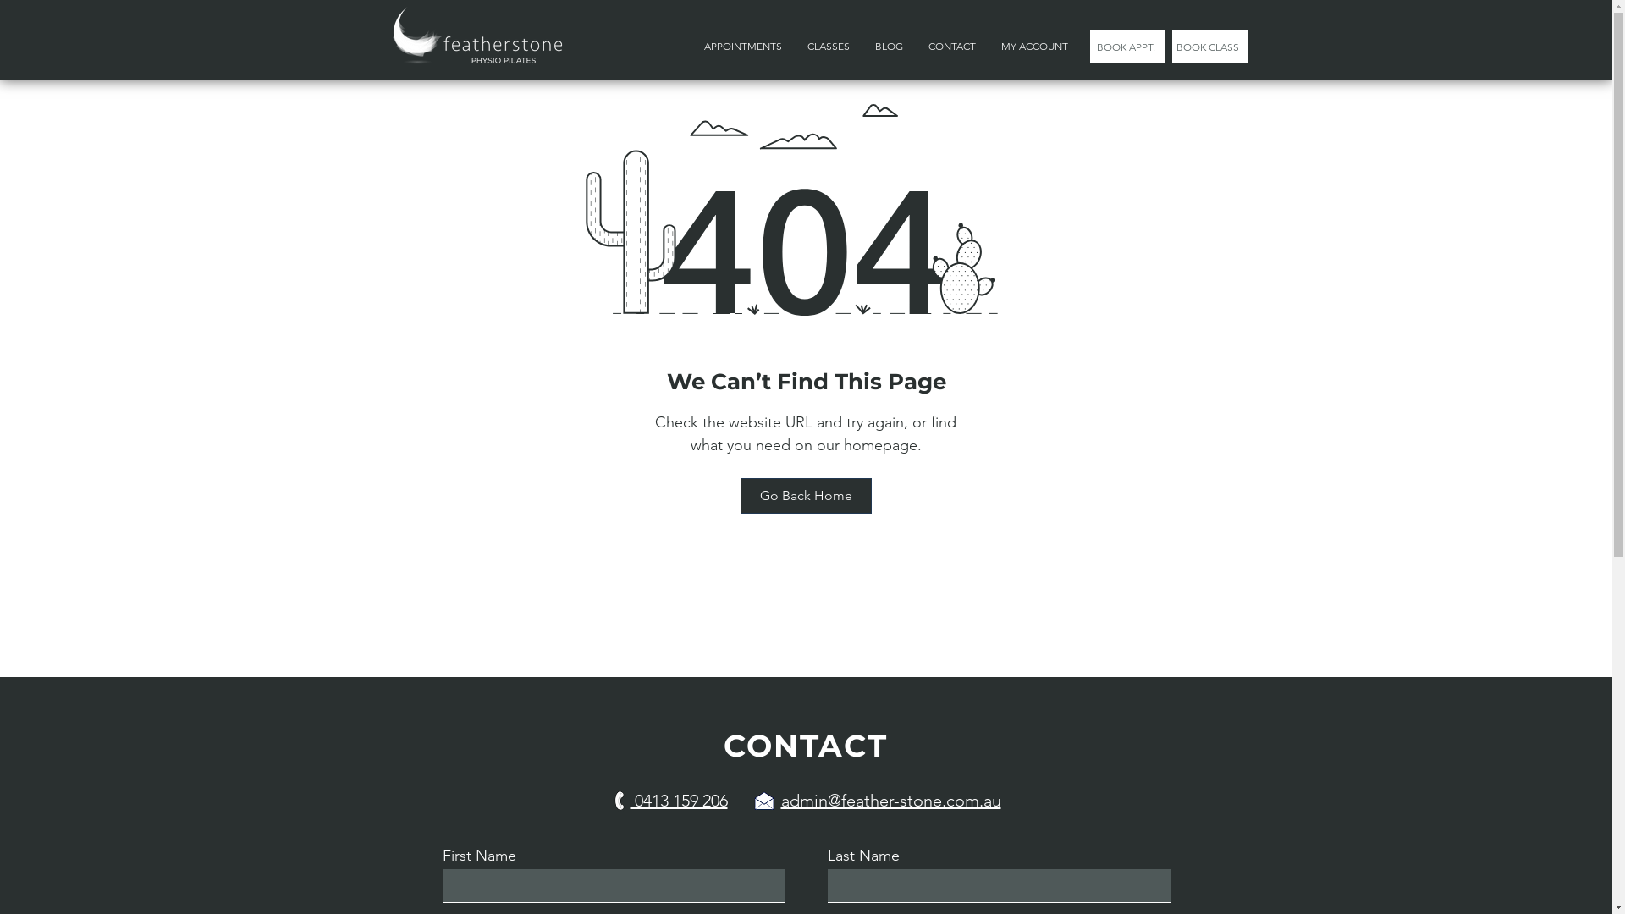  What do you see at coordinates (1127, 47) in the screenshot?
I see `BOOK APPT.` at bounding box center [1127, 47].